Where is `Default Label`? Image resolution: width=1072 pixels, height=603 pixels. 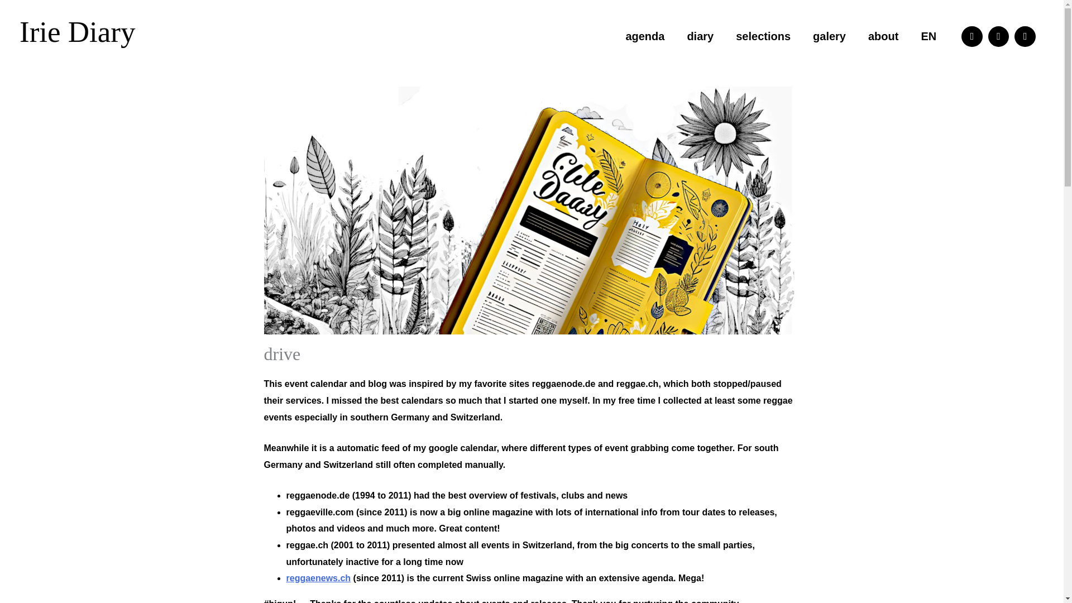 Default Label is located at coordinates (971, 37).